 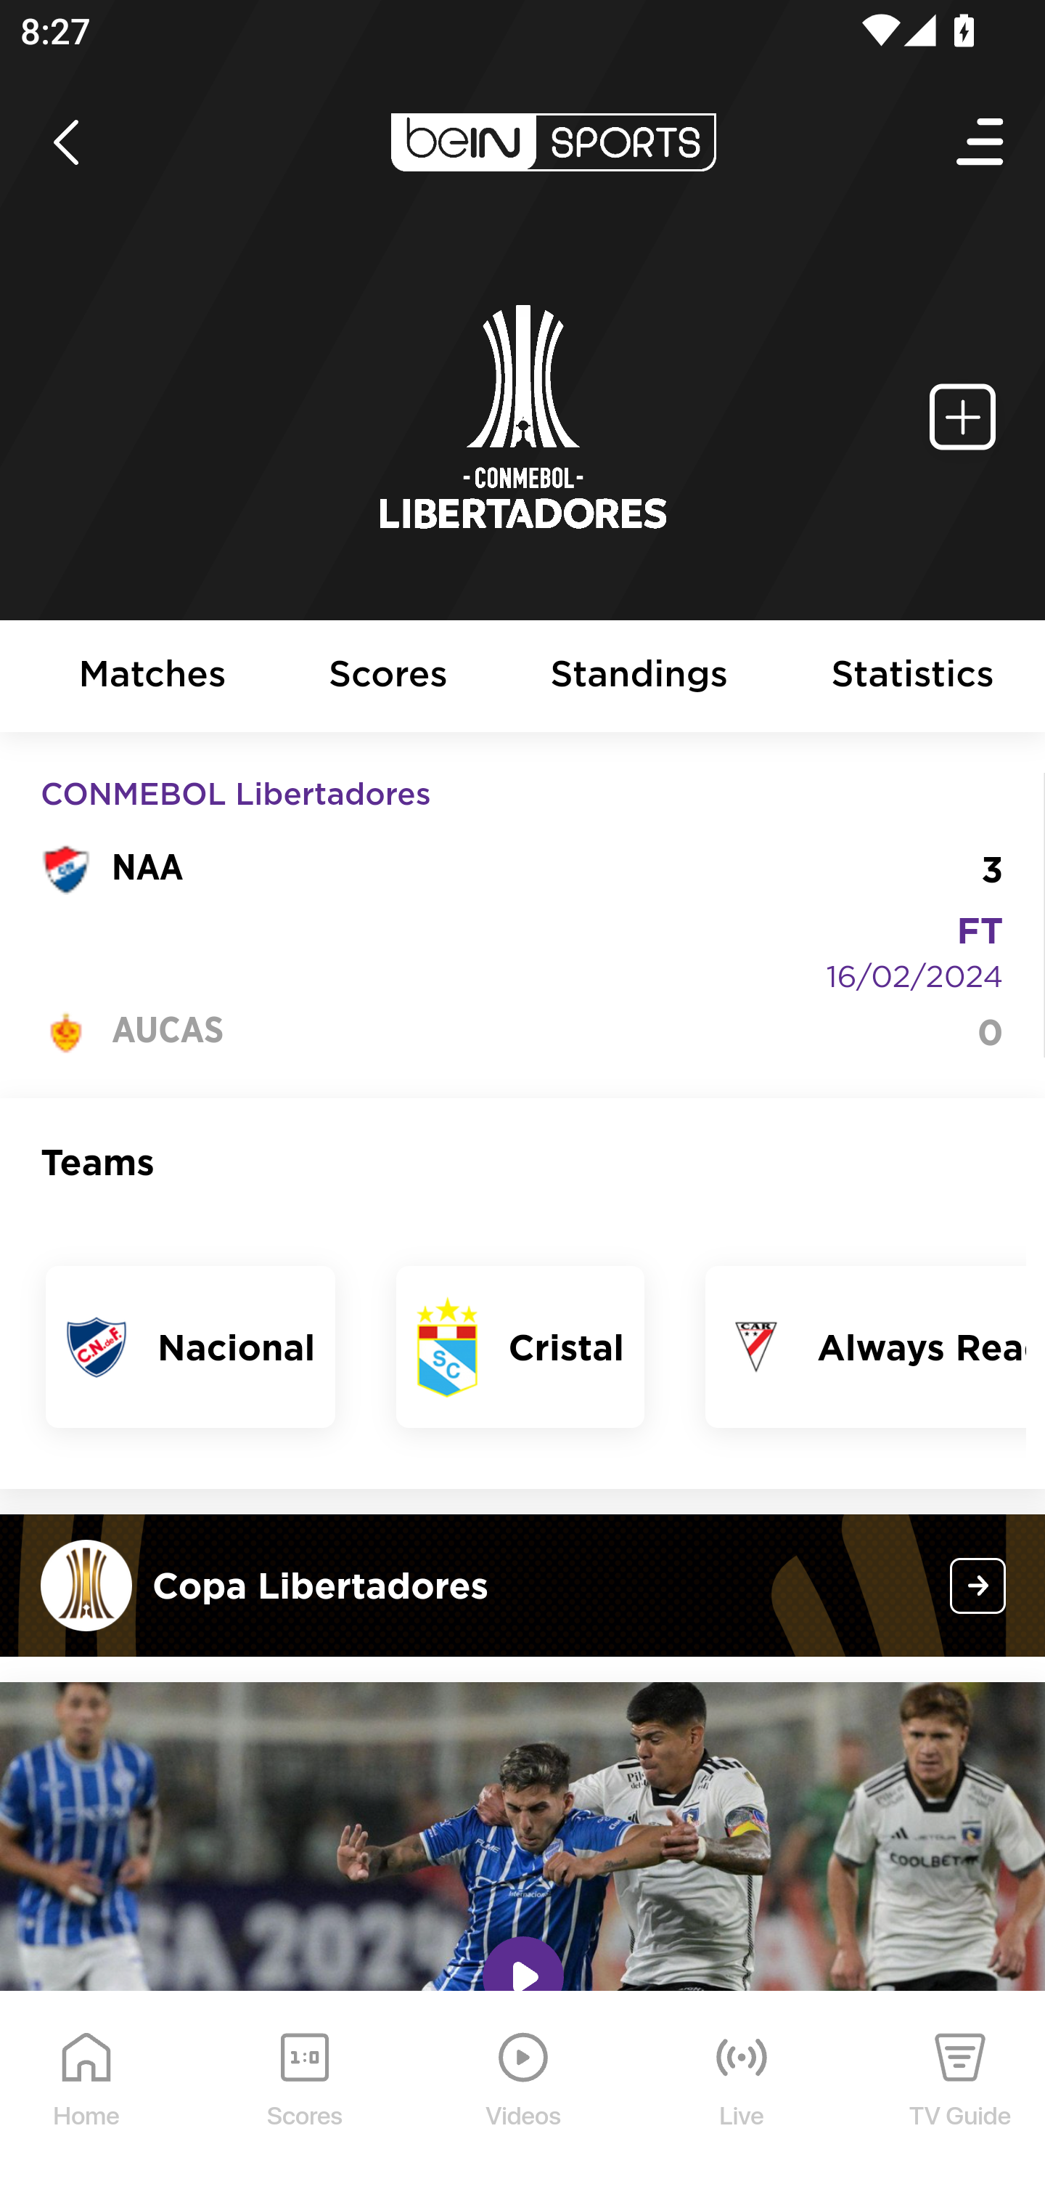 What do you see at coordinates (521, 1347) in the screenshot?
I see `Cristal Cristal Cristal` at bounding box center [521, 1347].